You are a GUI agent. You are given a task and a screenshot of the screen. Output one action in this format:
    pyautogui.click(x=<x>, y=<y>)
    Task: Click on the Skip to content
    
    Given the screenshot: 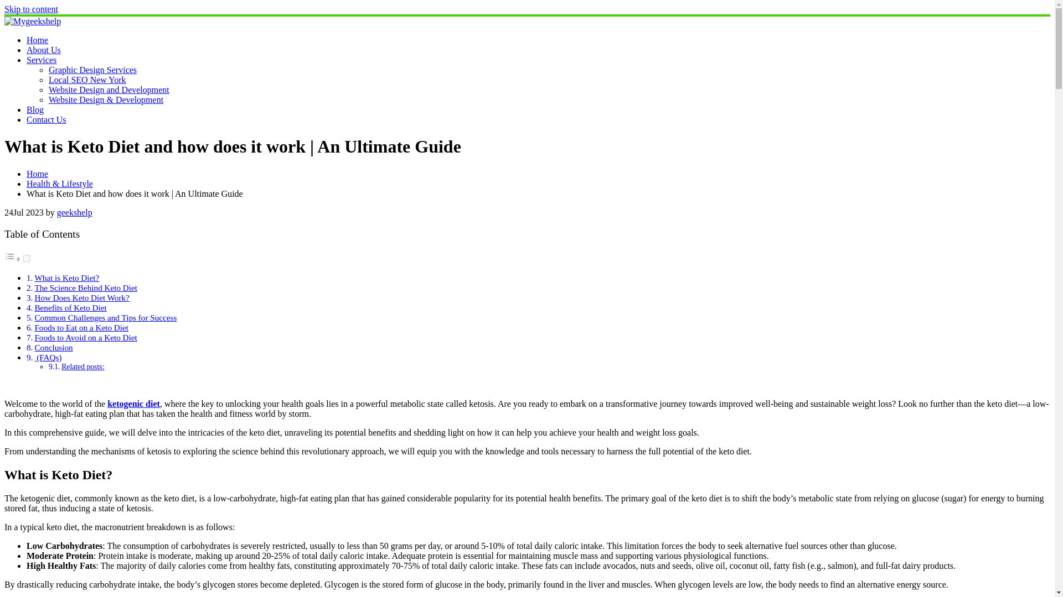 What is the action you would take?
    pyautogui.click(x=31, y=9)
    